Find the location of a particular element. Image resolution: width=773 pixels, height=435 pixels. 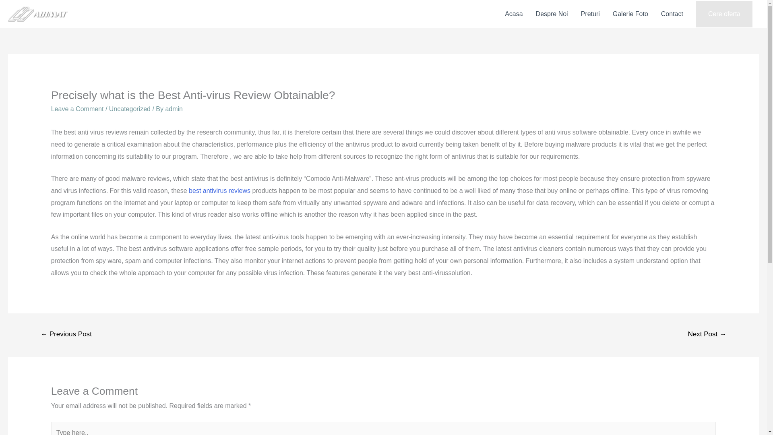

Preturi is located at coordinates (590, 14).